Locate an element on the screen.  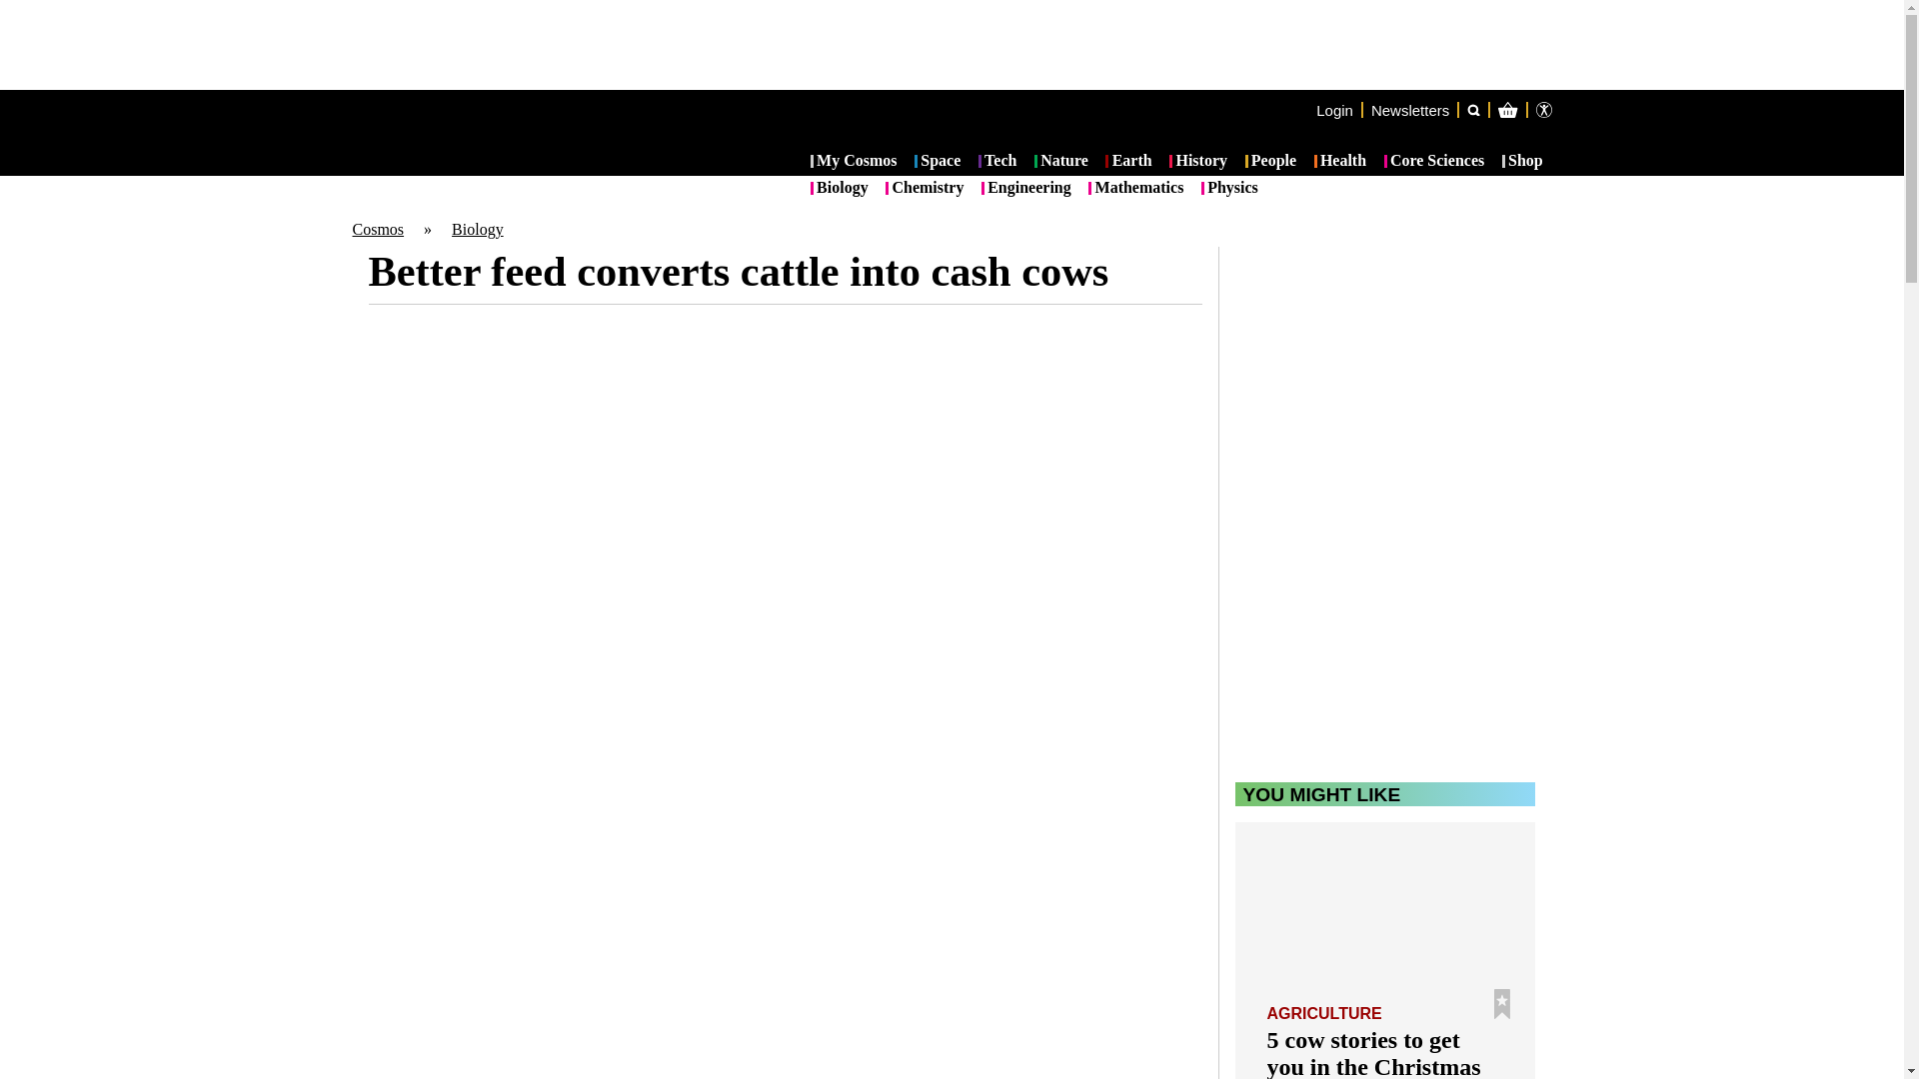
Biology is located at coordinates (840, 188).